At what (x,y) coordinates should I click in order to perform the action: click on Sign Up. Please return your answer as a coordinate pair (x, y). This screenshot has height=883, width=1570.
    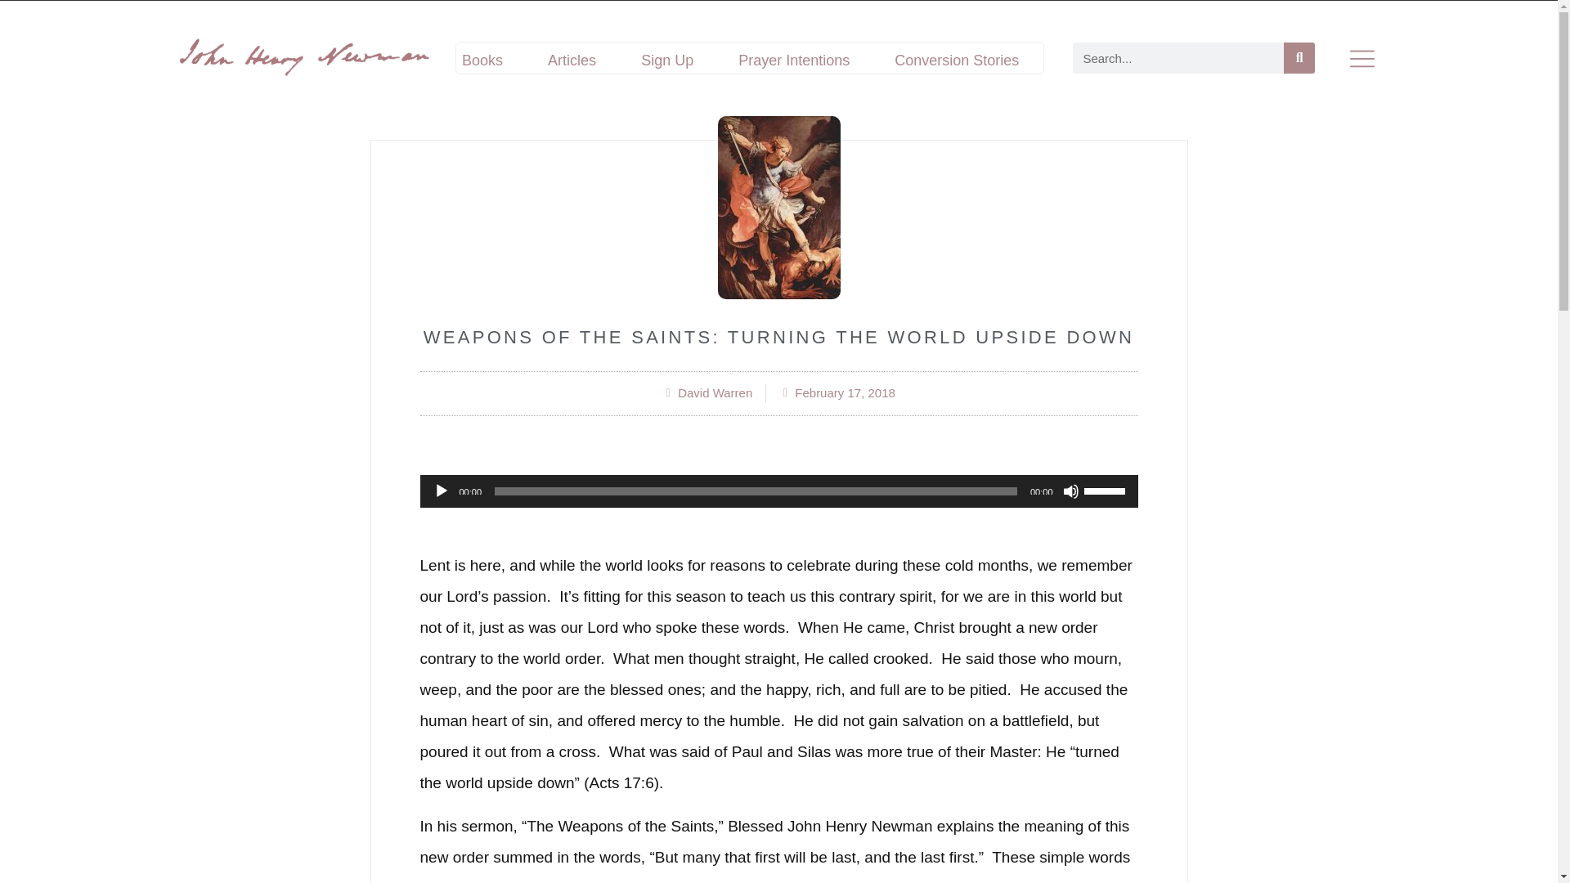
    Looking at the image, I should click on (667, 61).